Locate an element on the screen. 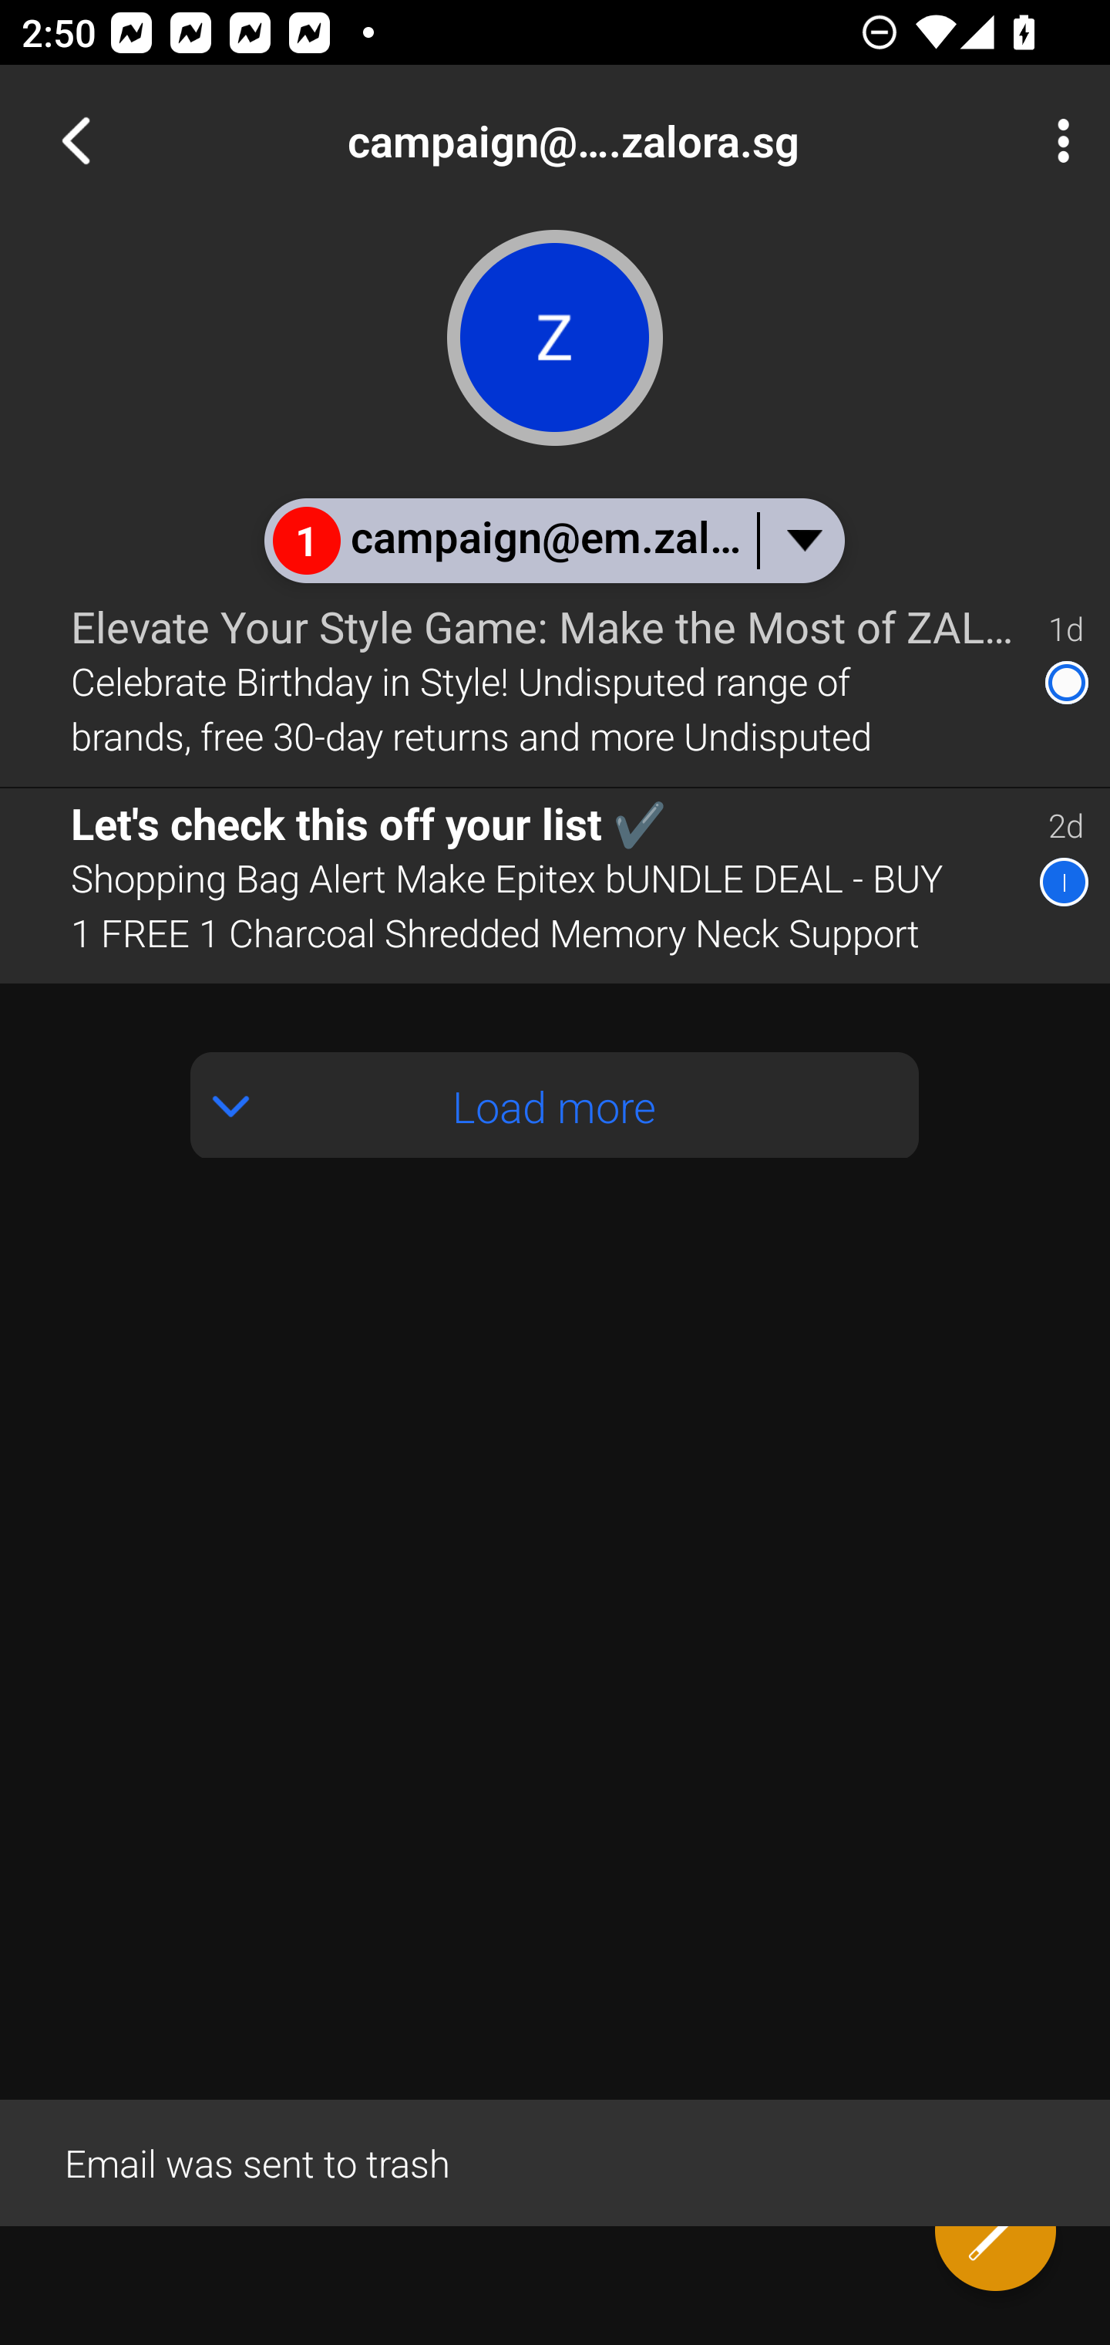 The image size is (1110, 2345). 1 campaign@em.zalora.sg & You is located at coordinates (553, 540).